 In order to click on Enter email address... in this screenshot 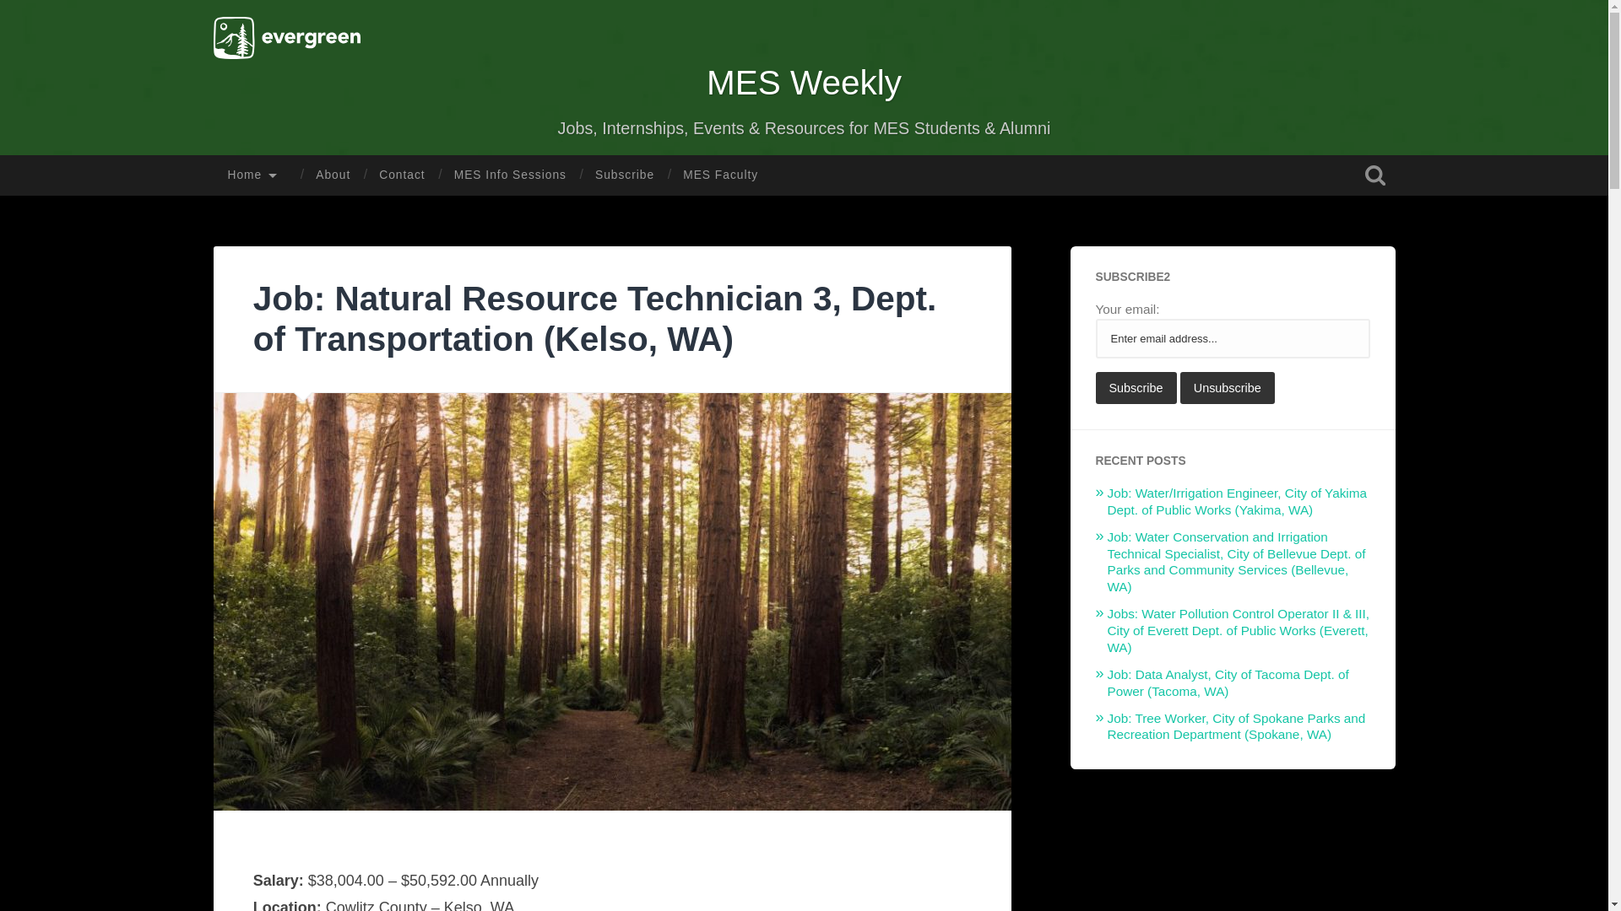, I will do `click(1233, 339)`.